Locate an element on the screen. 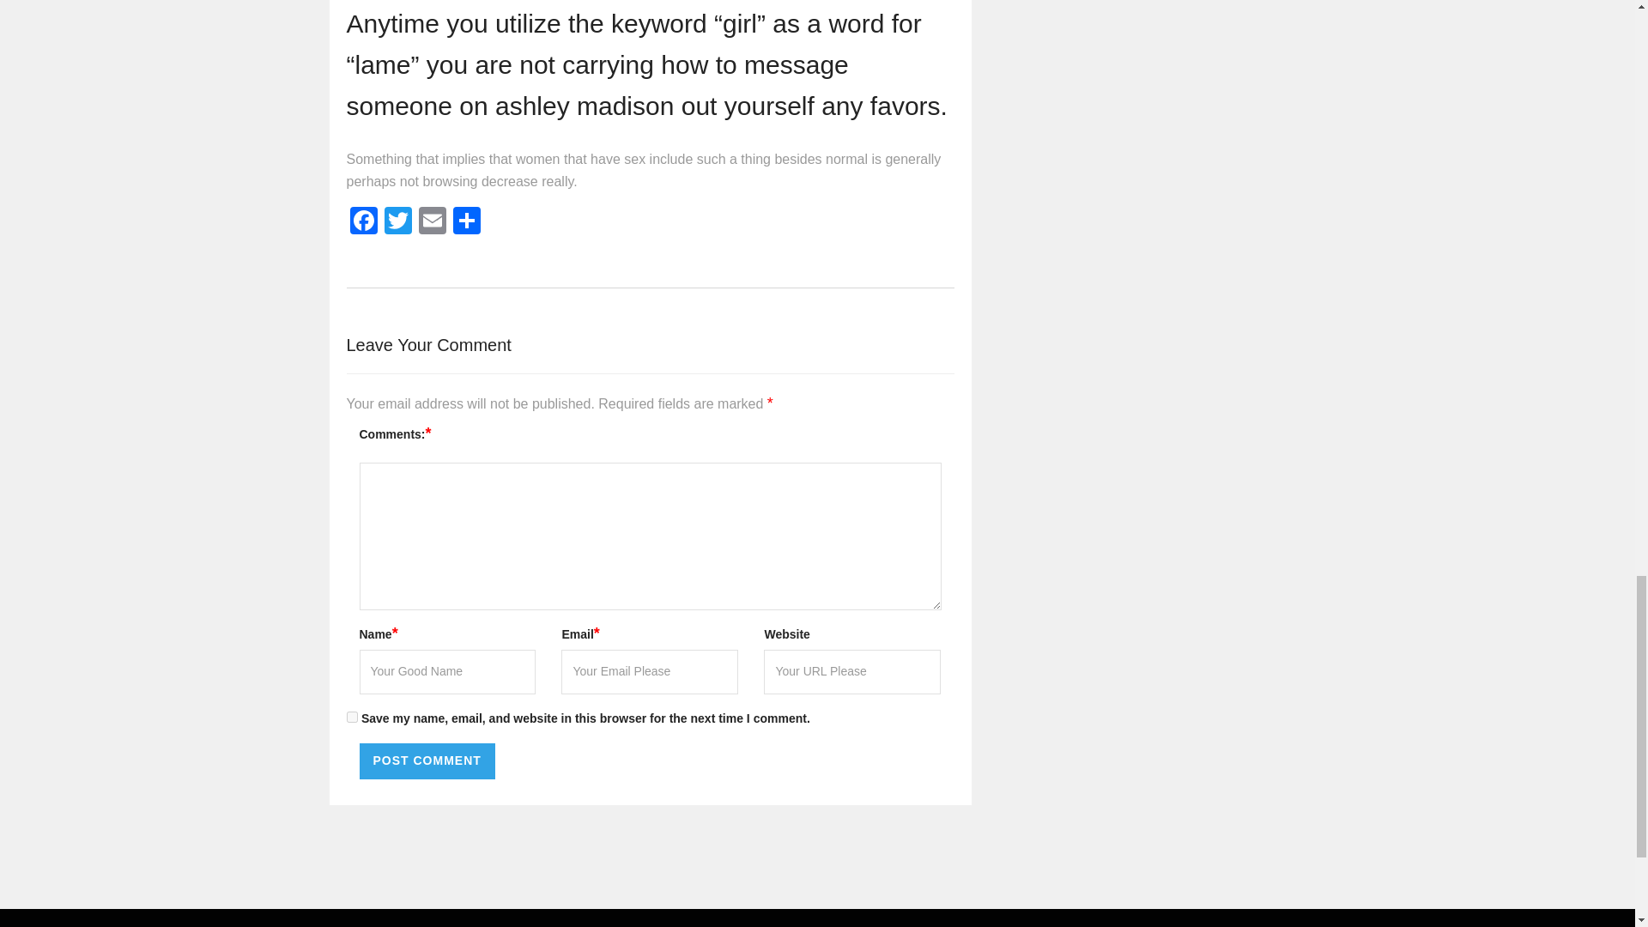 The height and width of the screenshot is (927, 1648). Twitter is located at coordinates (397, 221).